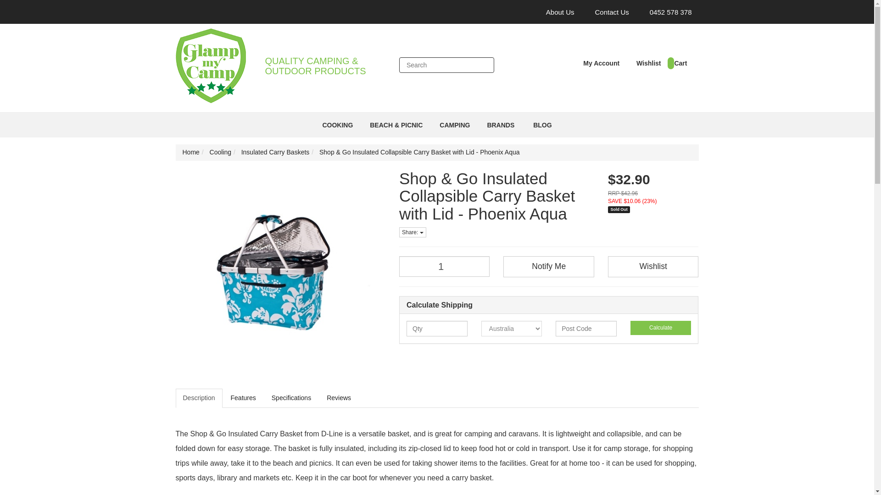  What do you see at coordinates (599, 63) in the screenshot?
I see `My Account ` at bounding box center [599, 63].